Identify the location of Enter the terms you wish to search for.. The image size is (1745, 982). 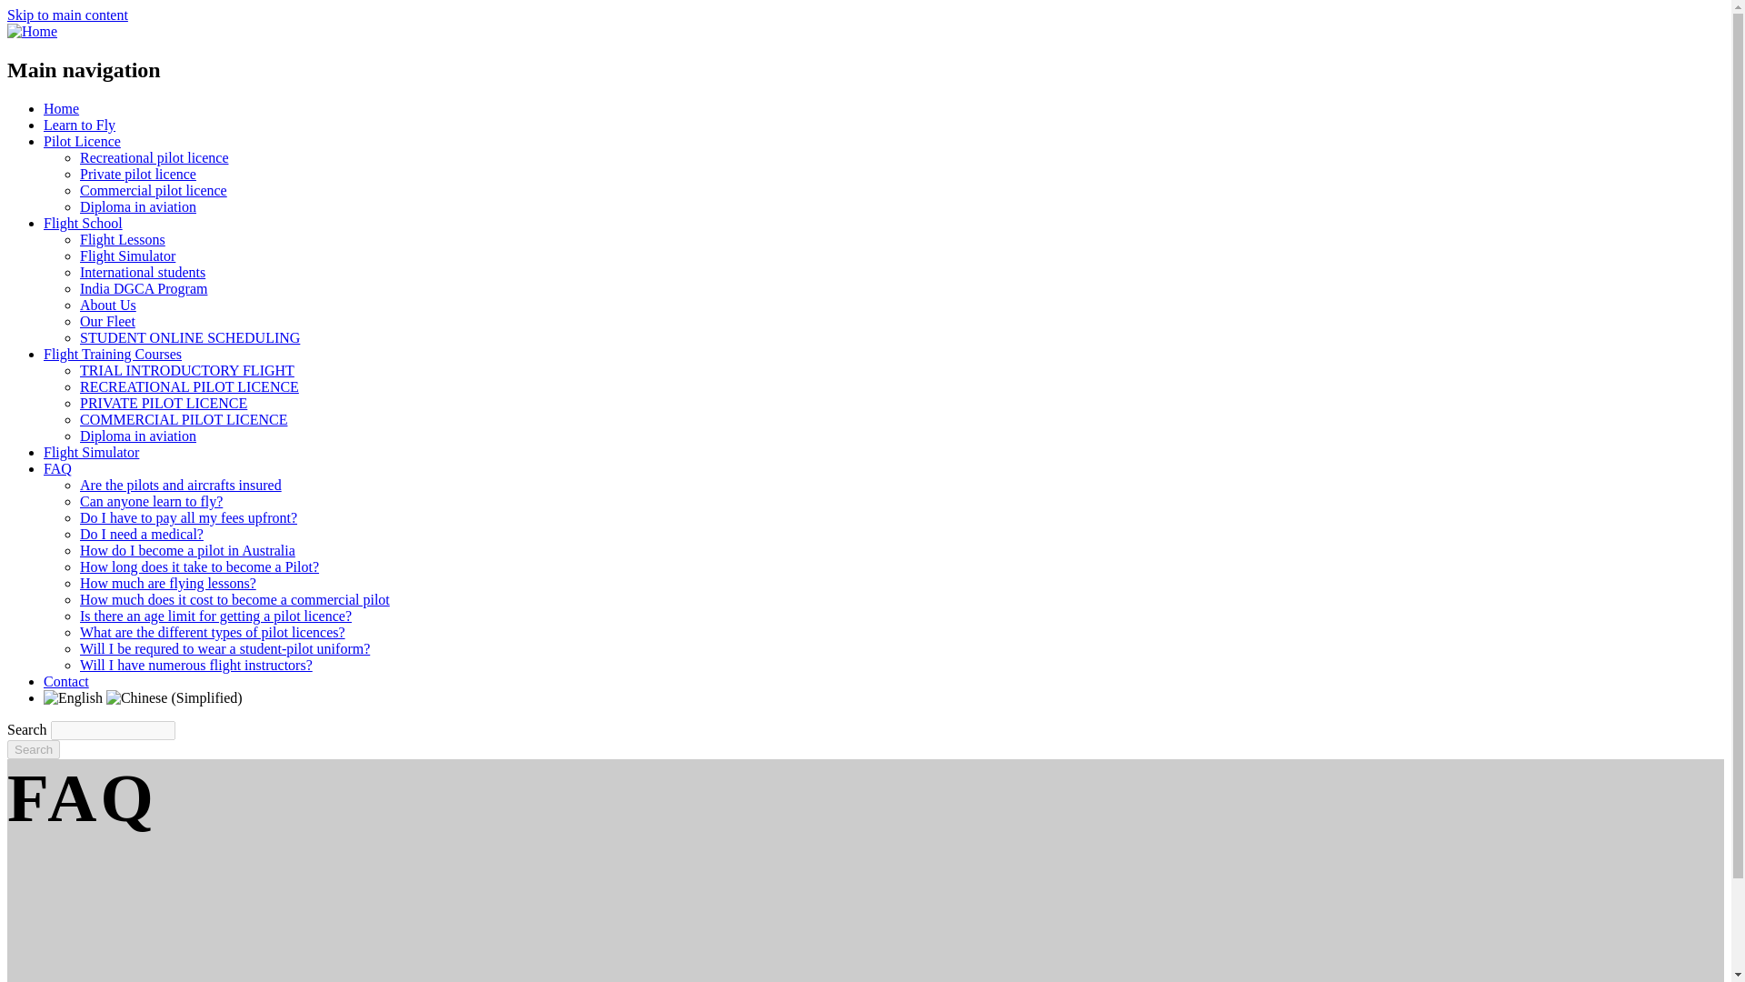
(113, 730).